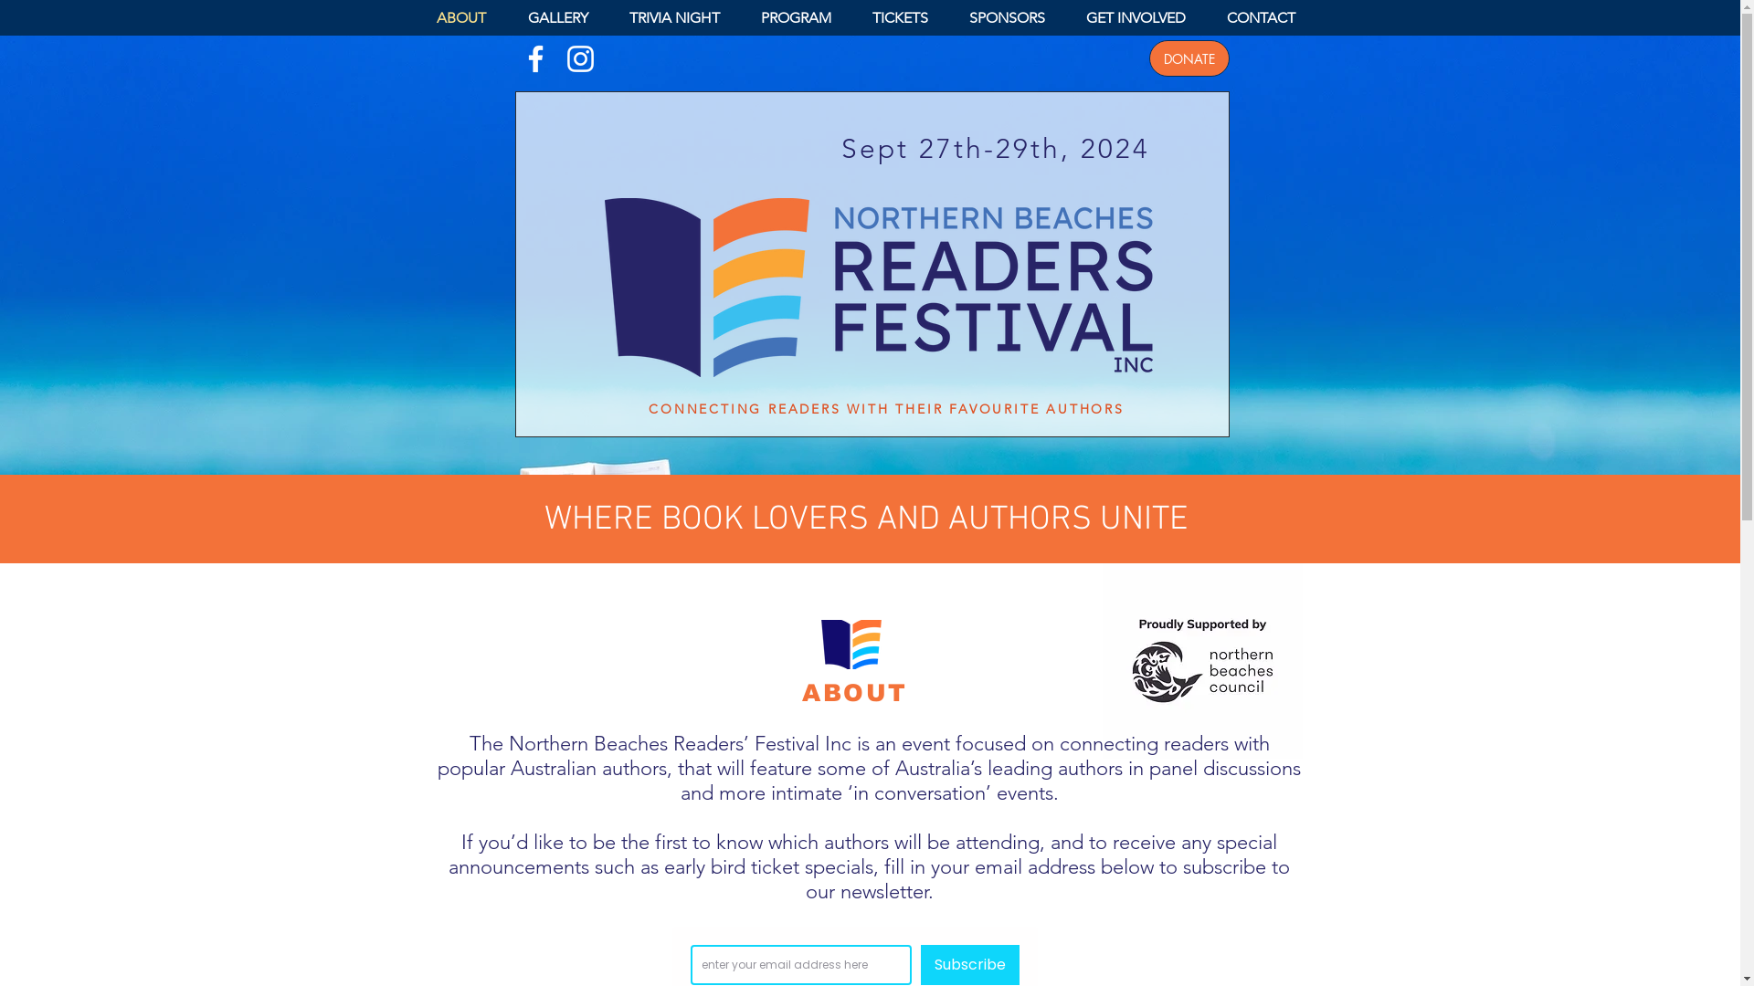 The image size is (1754, 986). I want to click on GET INVOLVED, so click(1143, 18).